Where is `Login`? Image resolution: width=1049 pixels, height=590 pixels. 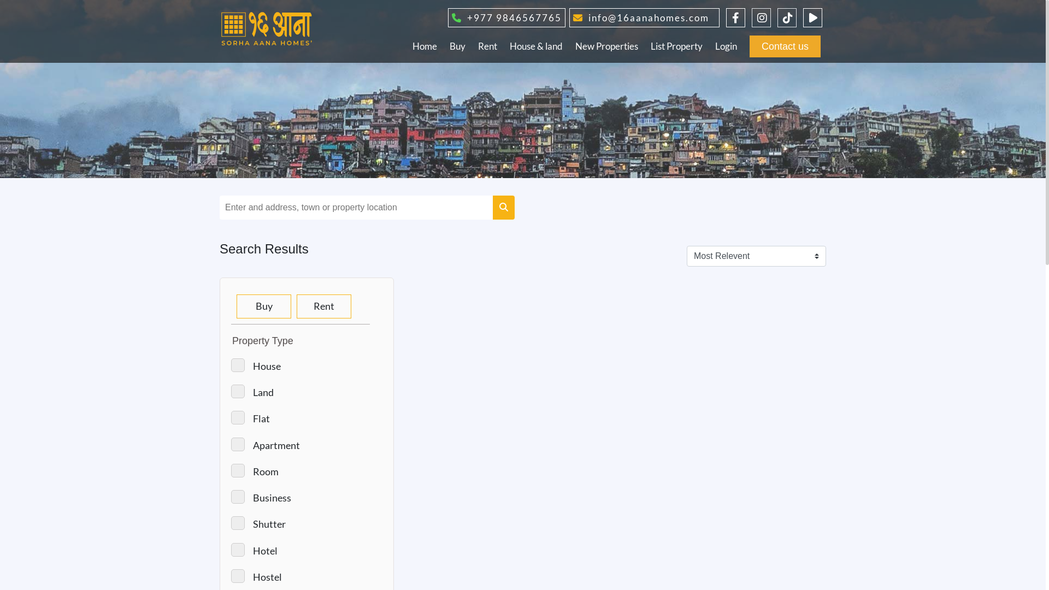 Login is located at coordinates (726, 46).